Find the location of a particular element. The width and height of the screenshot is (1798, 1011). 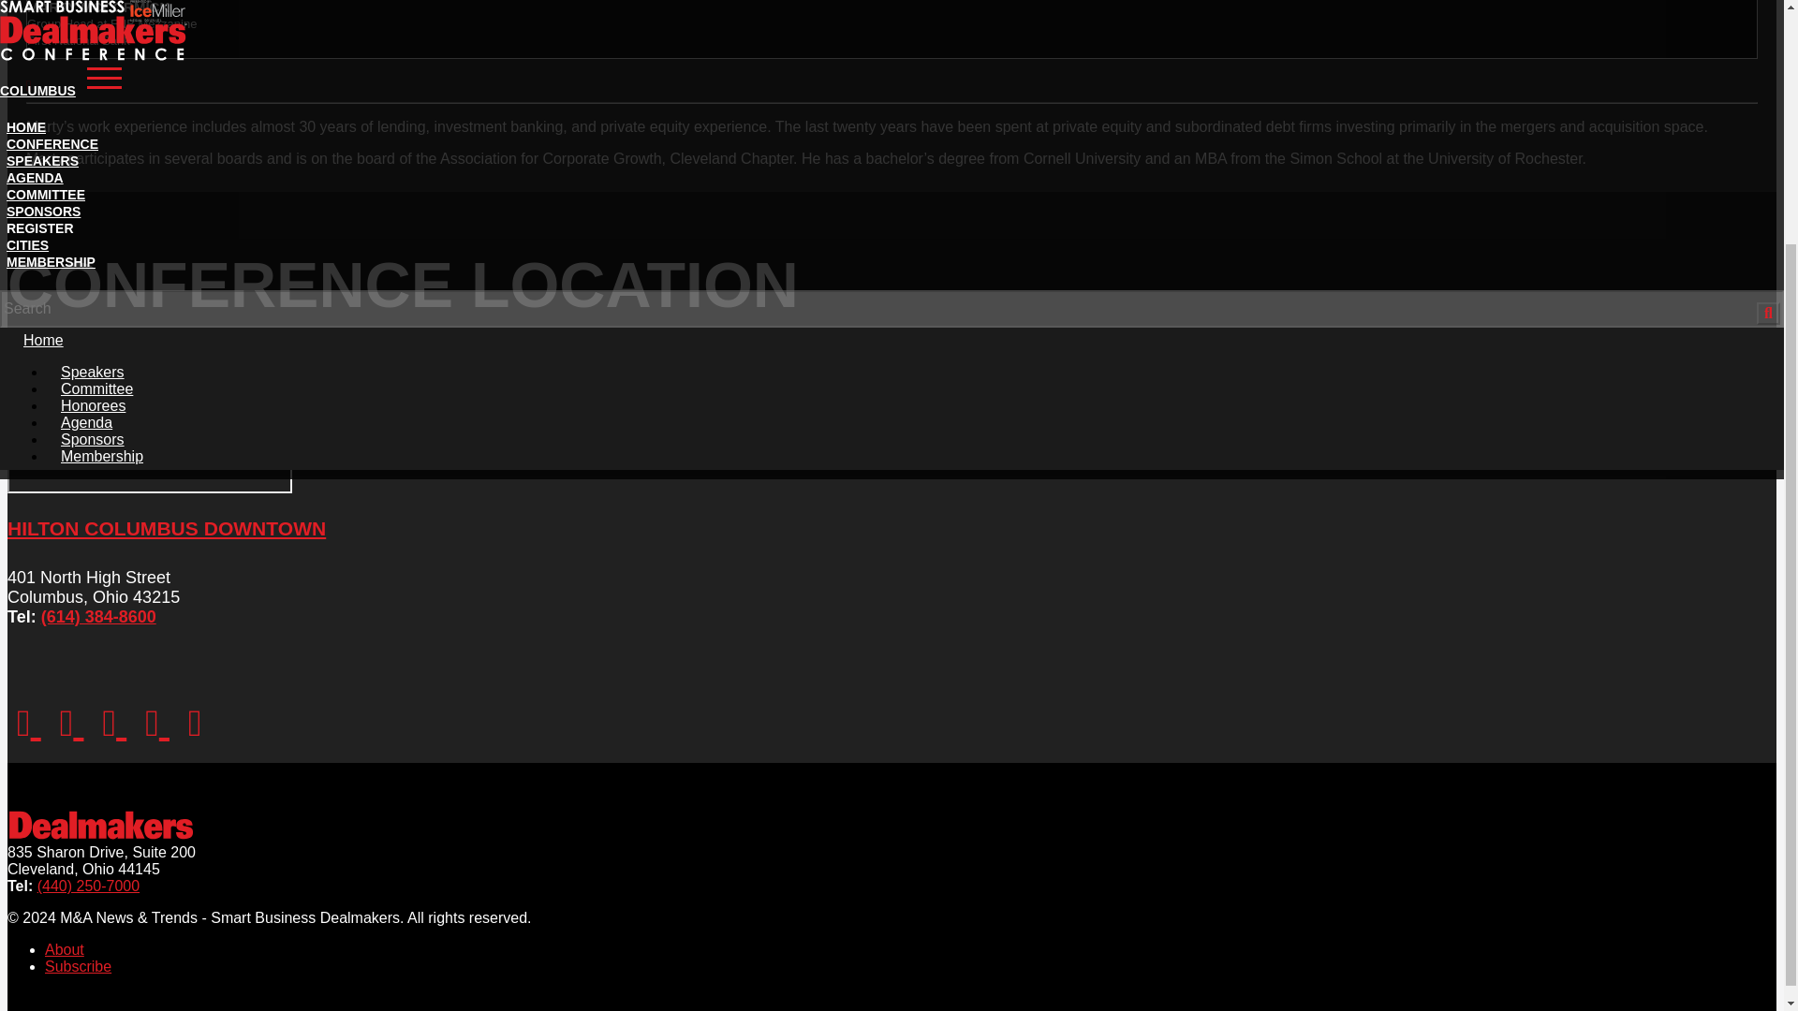

Hilton Columbus Downtown is located at coordinates (149, 421).